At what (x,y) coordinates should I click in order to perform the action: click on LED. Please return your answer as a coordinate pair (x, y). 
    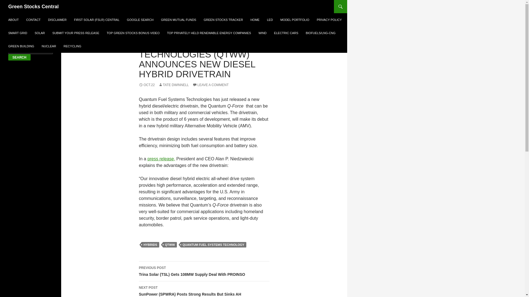
    Looking at the image, I should click on (270, 20).